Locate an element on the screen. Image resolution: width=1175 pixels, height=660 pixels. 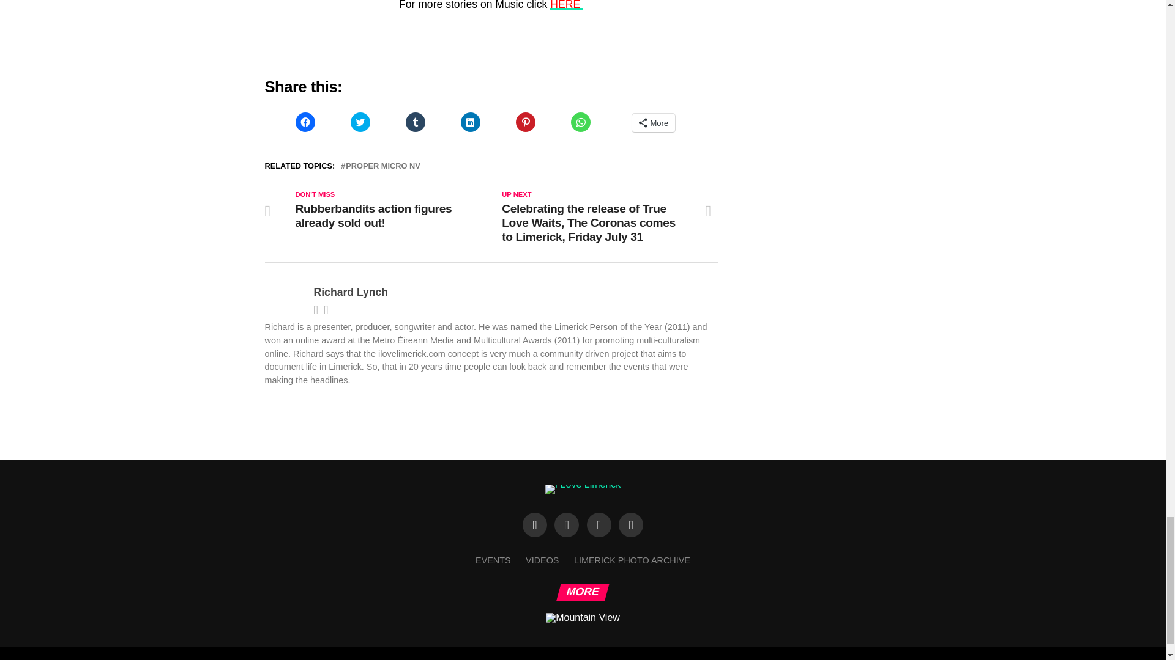
Click to share on Tumblr is located at coordinates (415, 122).